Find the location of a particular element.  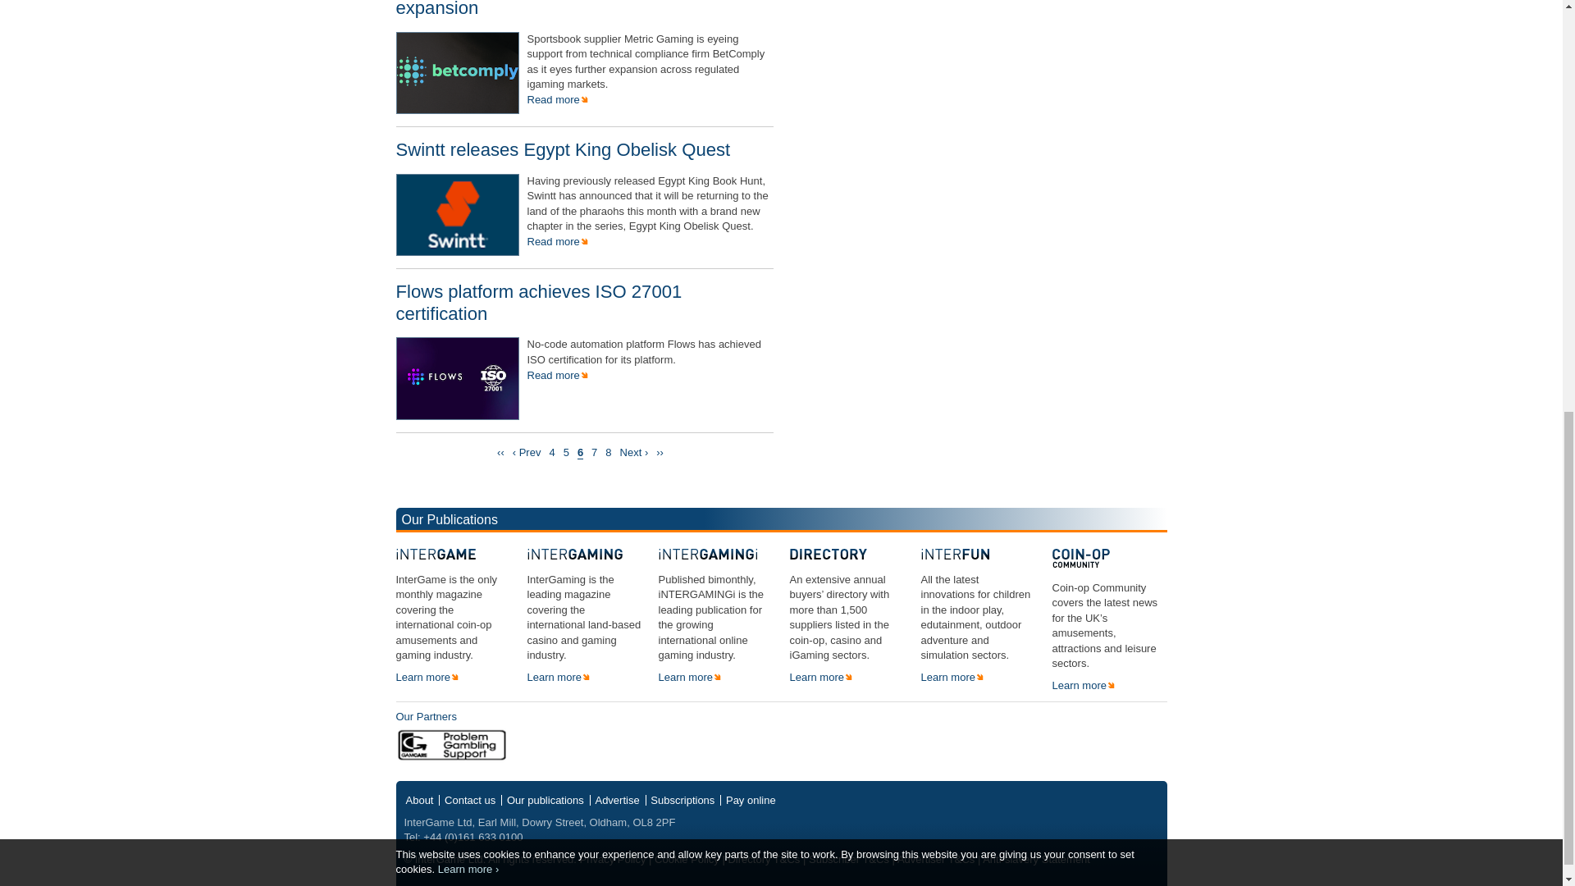

Privacy policy is located at coordinates (468, 85).